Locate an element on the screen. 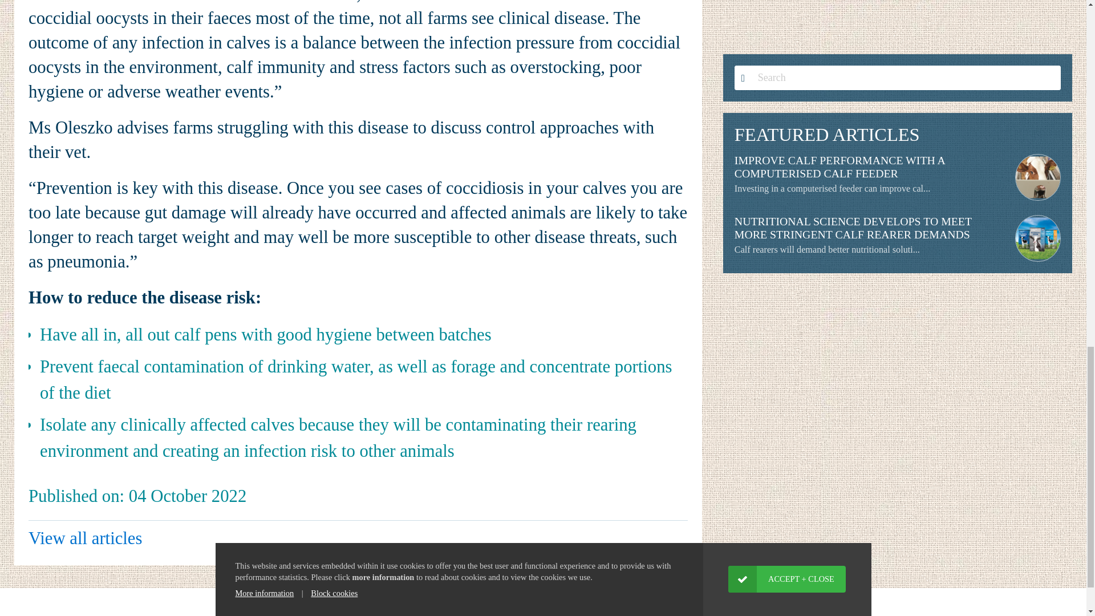 This screenshot has height=616, width=1095. View all articles is located at coordinates (85, 538).